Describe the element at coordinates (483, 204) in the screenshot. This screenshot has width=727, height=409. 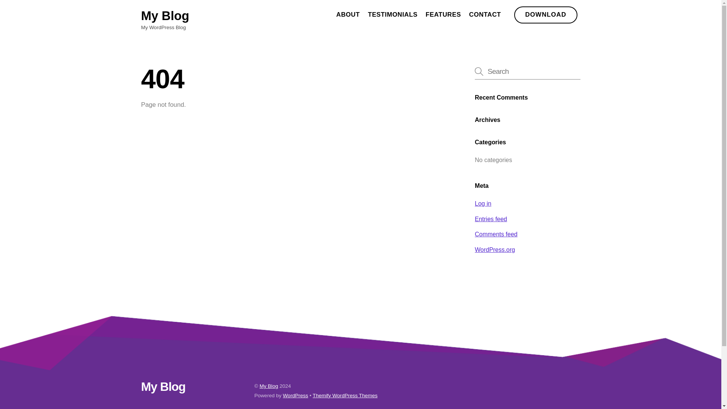
I see `TESTIMONIALS` at that location.